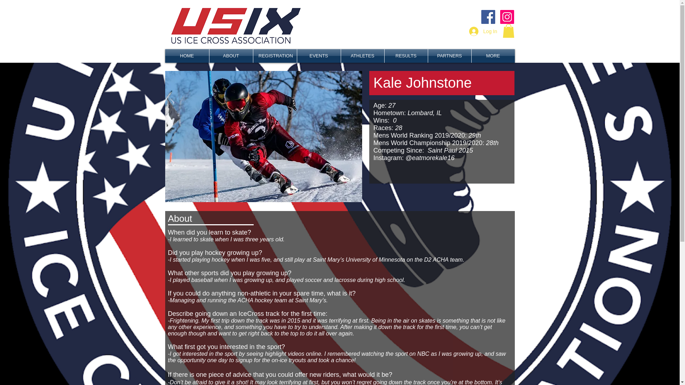 The height and width of the screenshot is (385, 685). Describe the element at coordinates (275, 56) in the screenshot. I see `REGISTRATION` at that location.